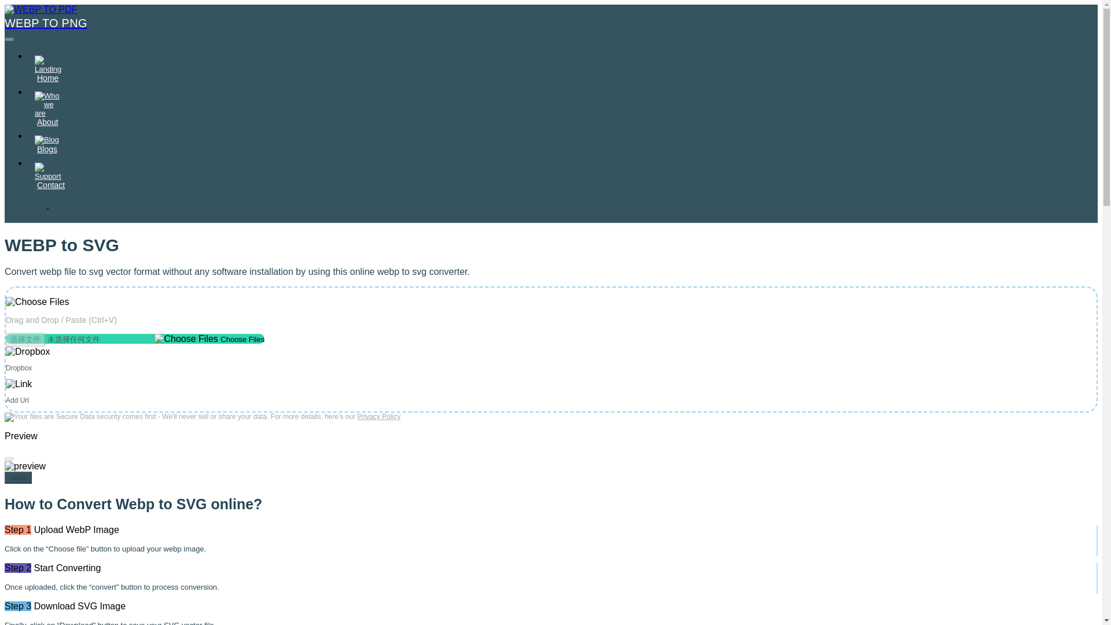 The image size is (1111, 625). Describe the element at coordinates (47, 109) in the screenshot. I see `About` at that location.